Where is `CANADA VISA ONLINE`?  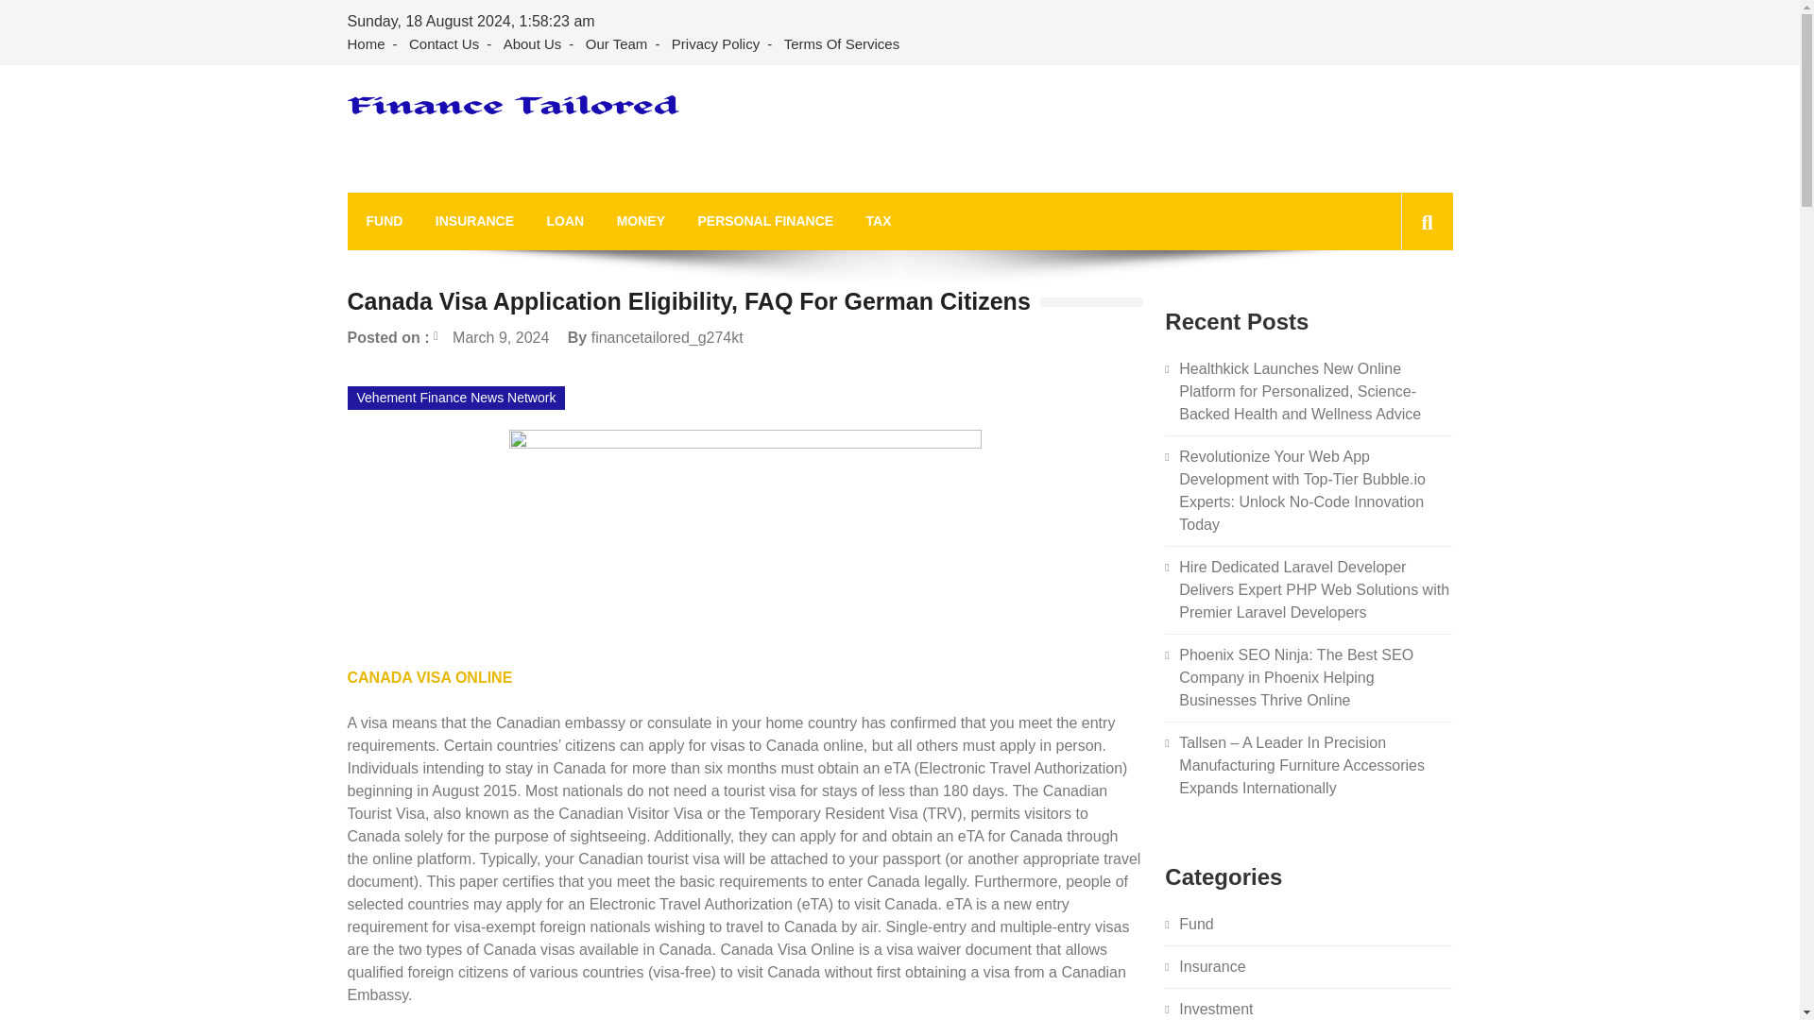
CANADA VISA ONLINE is located at coordinates (431, 676).